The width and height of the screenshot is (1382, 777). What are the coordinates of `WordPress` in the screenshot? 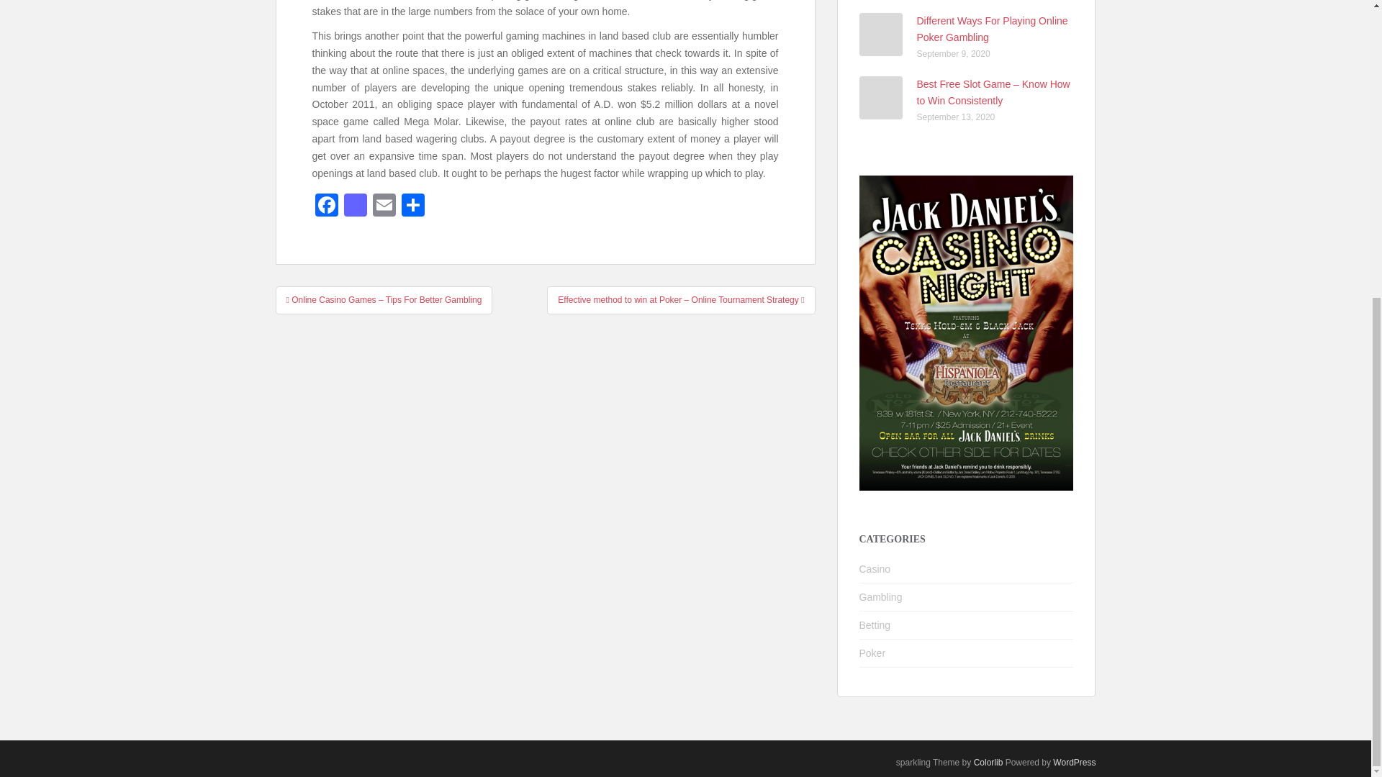 It's located at (1074, 763).